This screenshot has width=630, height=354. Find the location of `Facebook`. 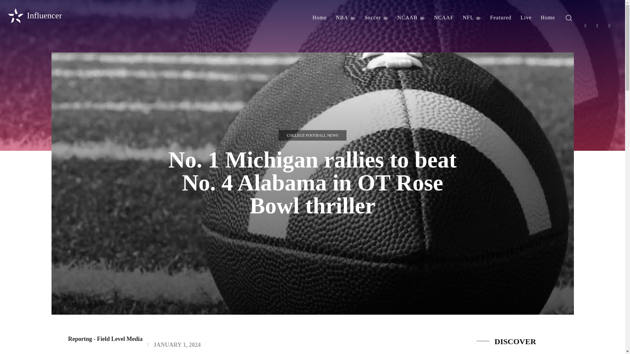

Facebook is located at coordinates (585, 26).